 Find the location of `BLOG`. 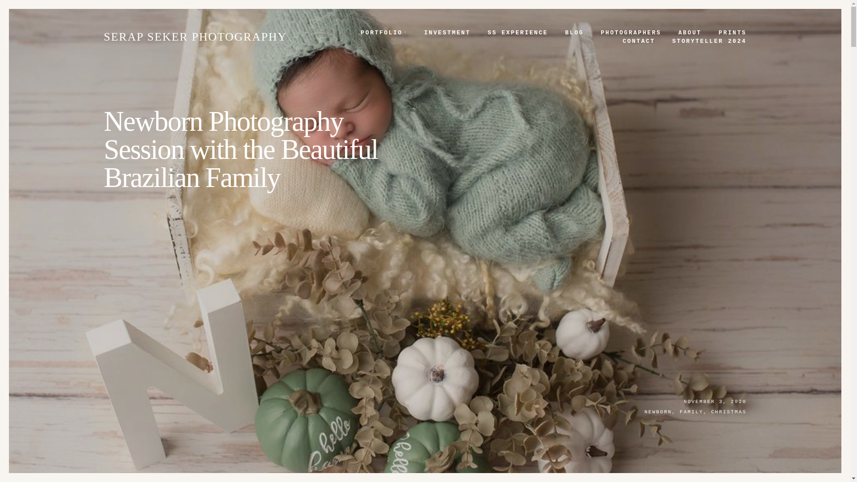

BLOG is located at coordinates (574, 33).